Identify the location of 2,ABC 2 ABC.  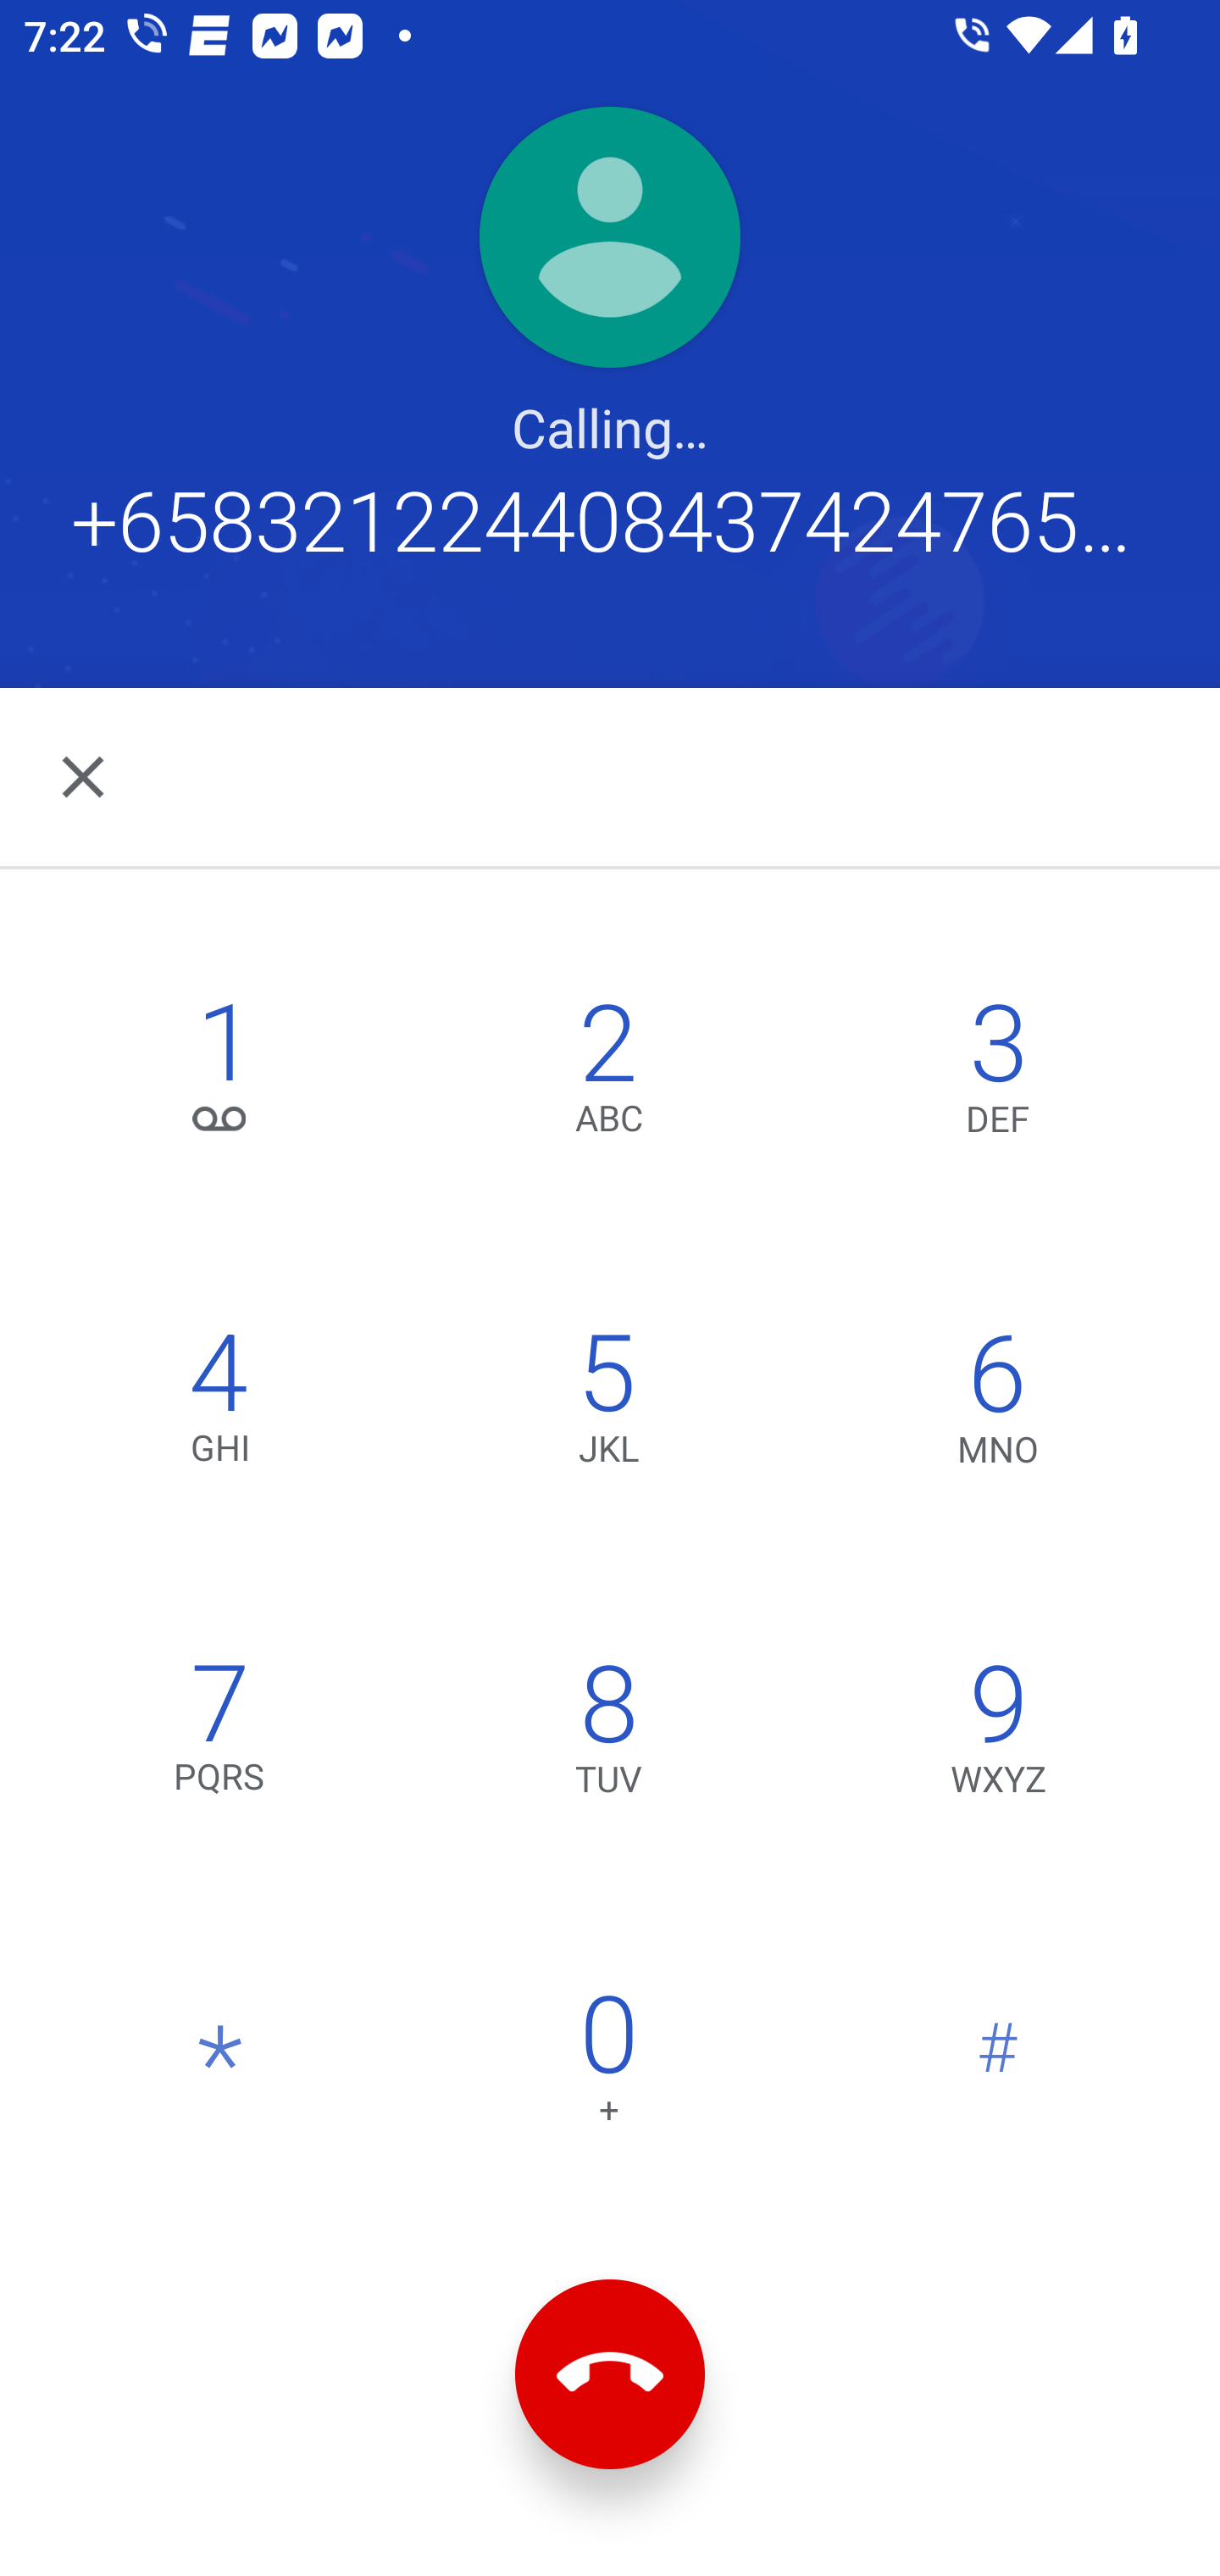
(608, 1076).